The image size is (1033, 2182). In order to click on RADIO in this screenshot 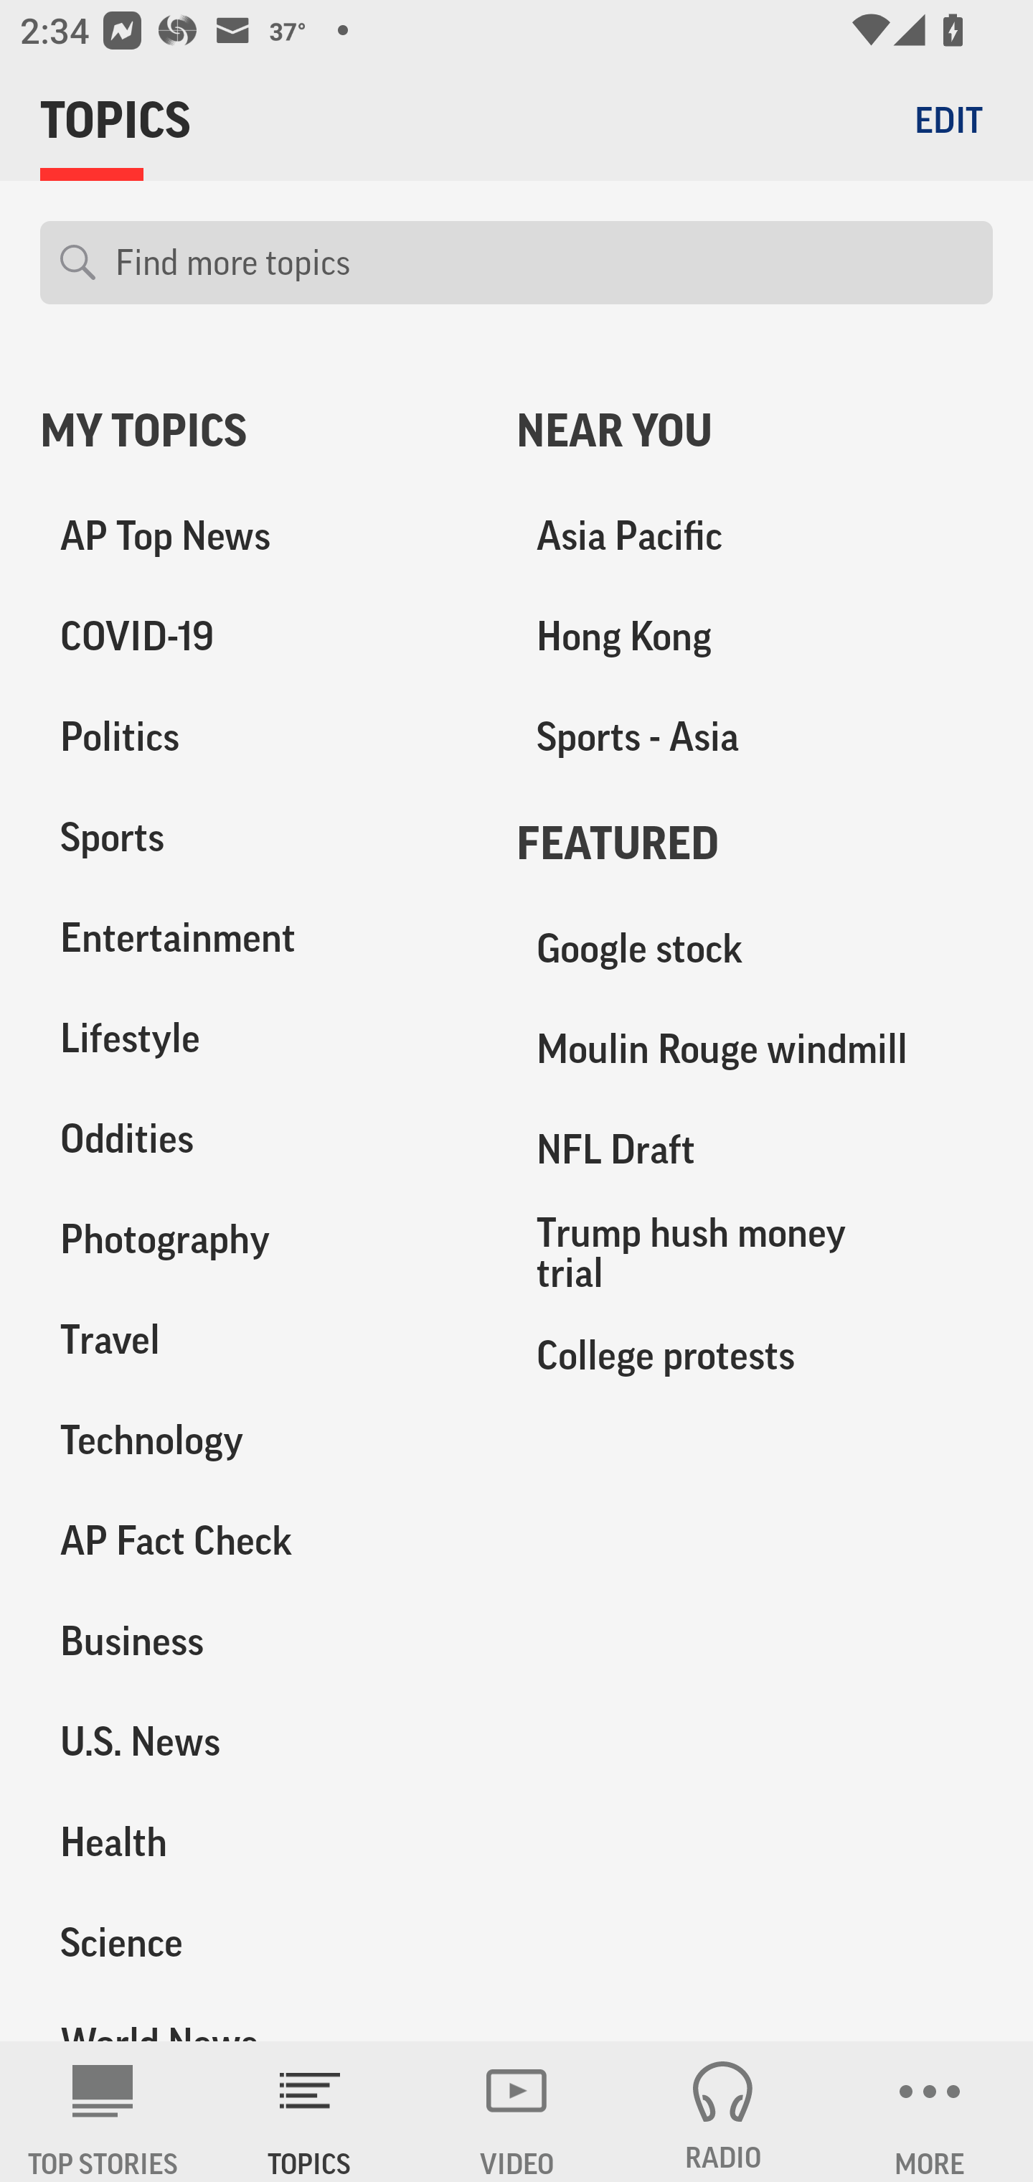, I will do `click(723, 2112)`.